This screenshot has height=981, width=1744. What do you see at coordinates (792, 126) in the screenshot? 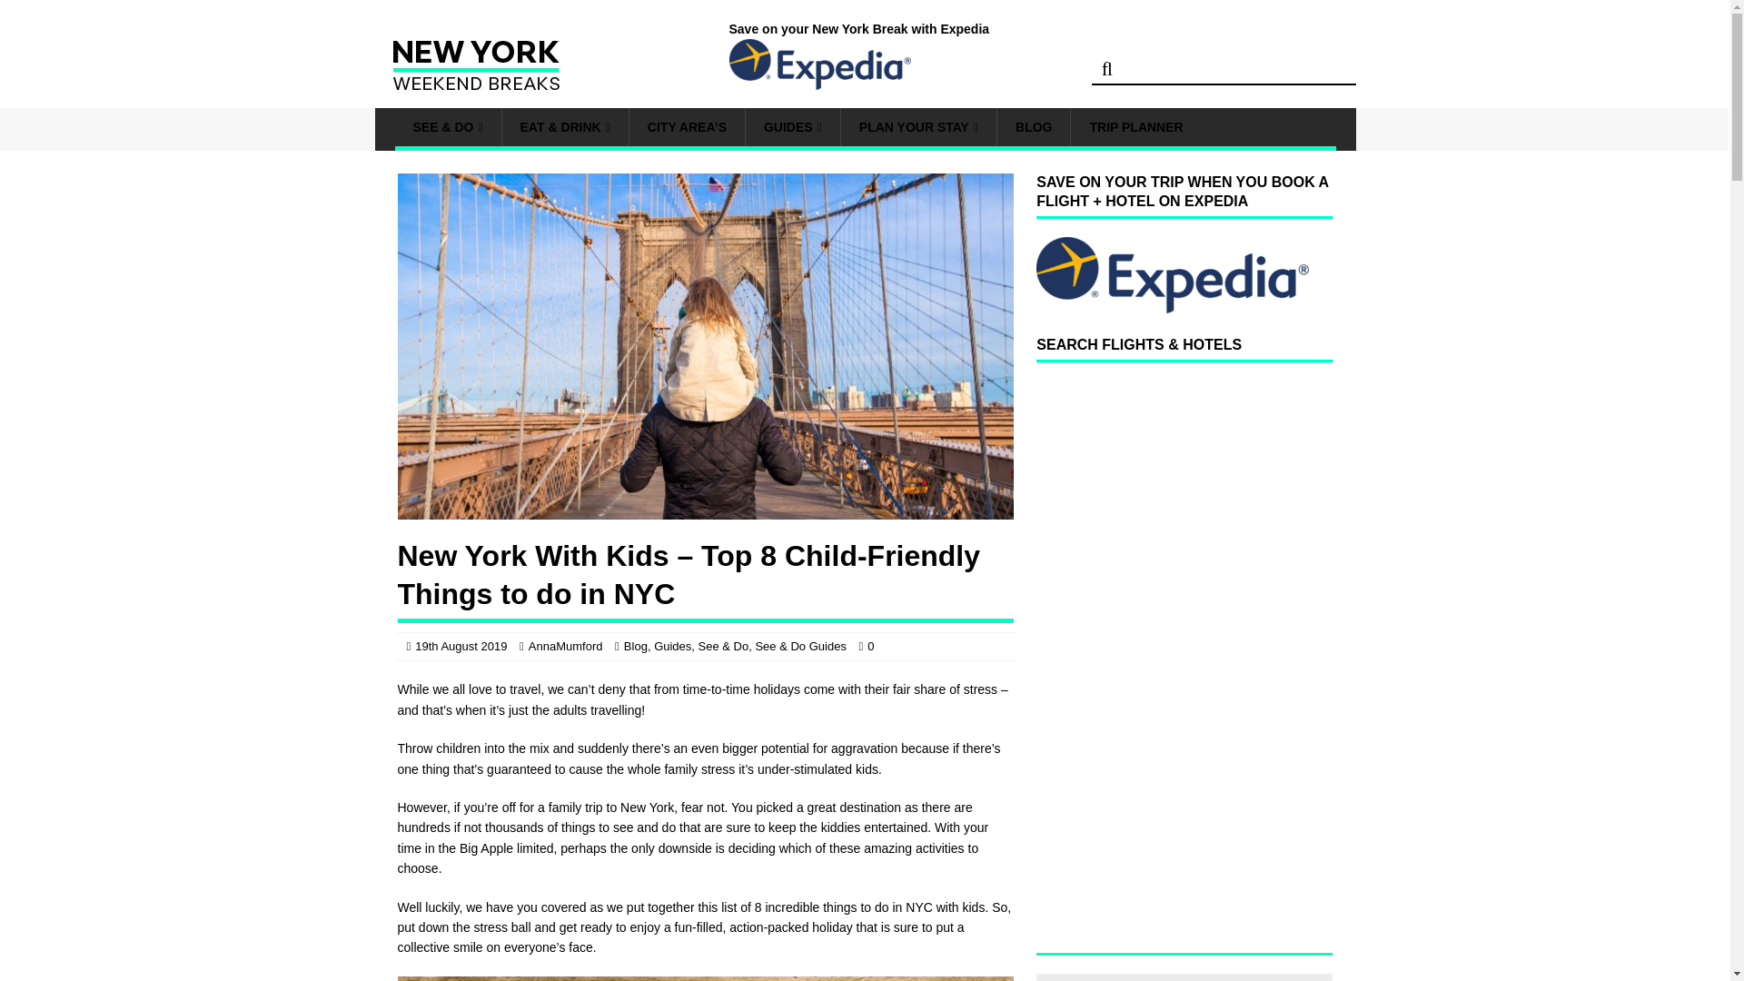
I see `GUIDES` at bounding box center [792, 126].